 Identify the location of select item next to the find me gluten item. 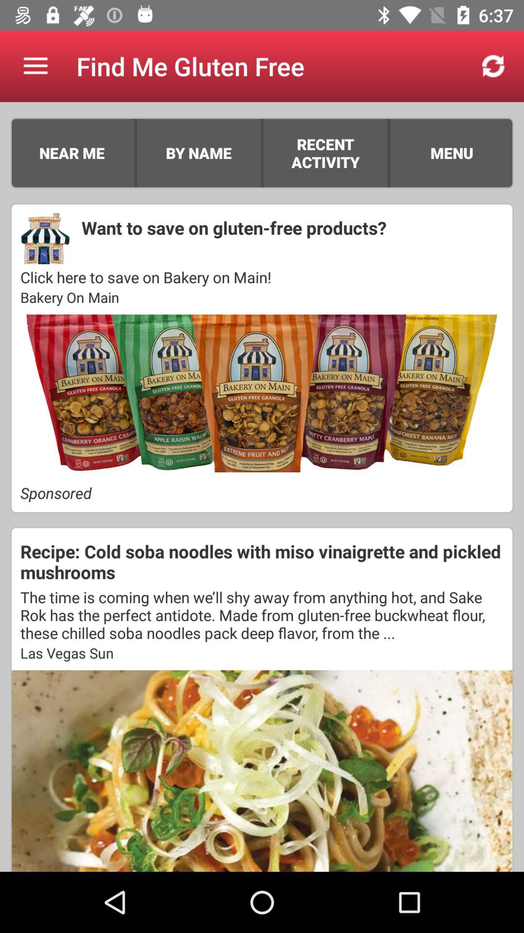
(35, 66).